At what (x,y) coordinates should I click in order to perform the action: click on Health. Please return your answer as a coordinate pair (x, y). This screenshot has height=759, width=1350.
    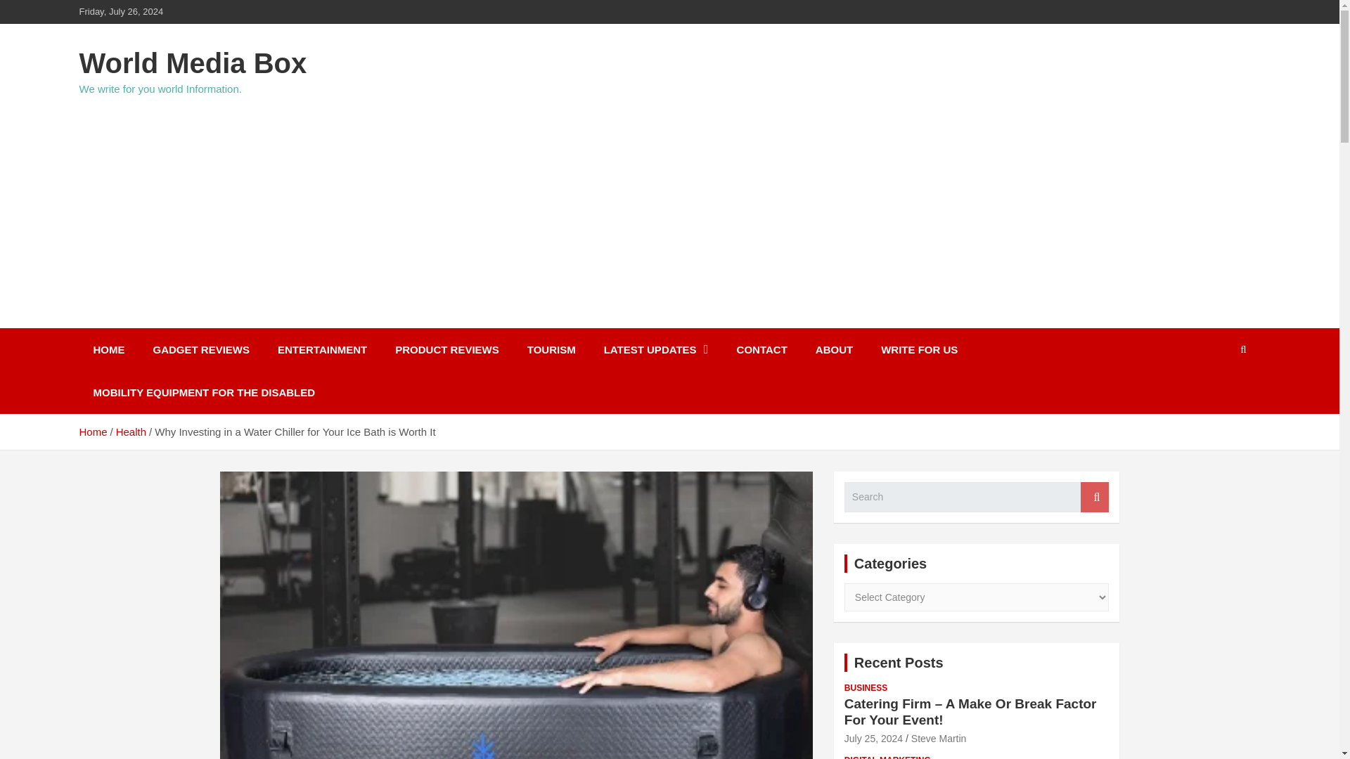
    Looking at the image, I should click on (131, 432).